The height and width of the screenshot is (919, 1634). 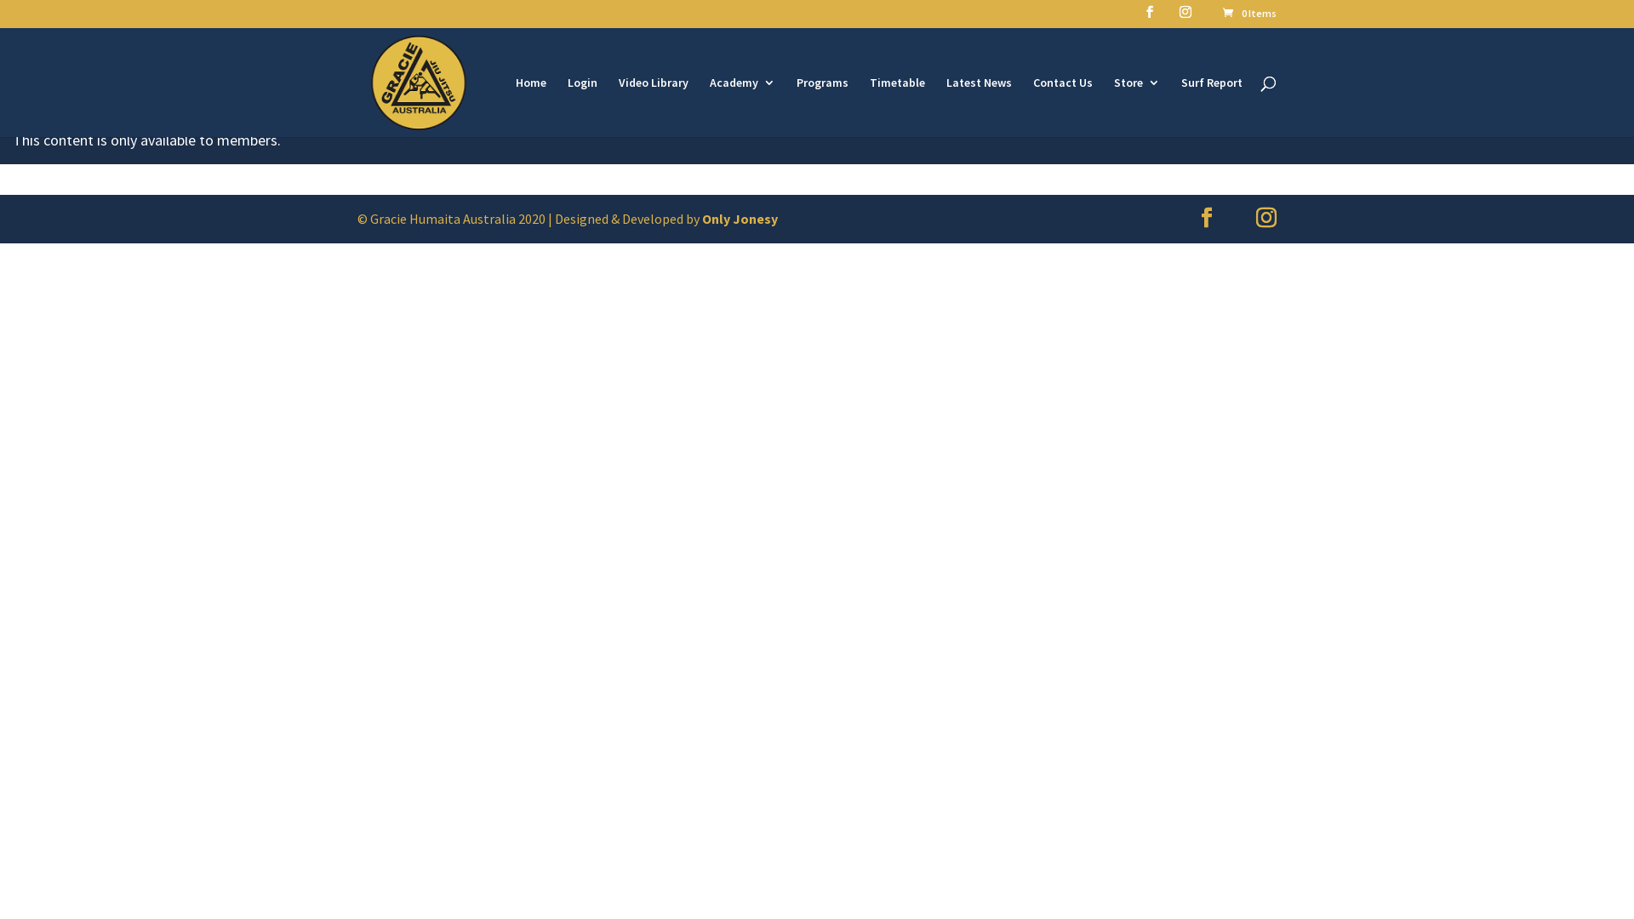 I want to click on Academy, so click(x=742, y=107).